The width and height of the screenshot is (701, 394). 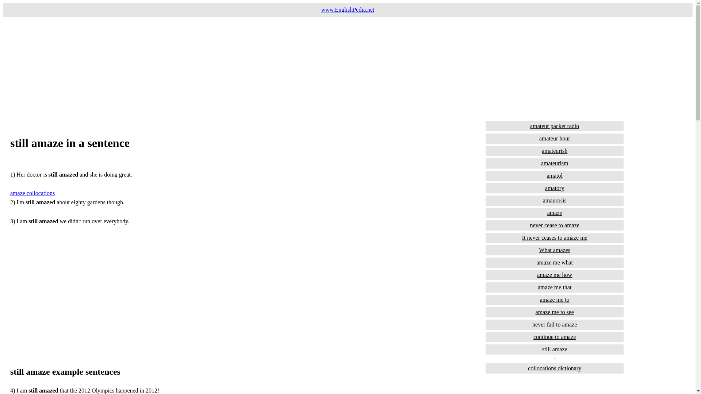 I want to click on never fail to amaze, so click(x=555, y=324).